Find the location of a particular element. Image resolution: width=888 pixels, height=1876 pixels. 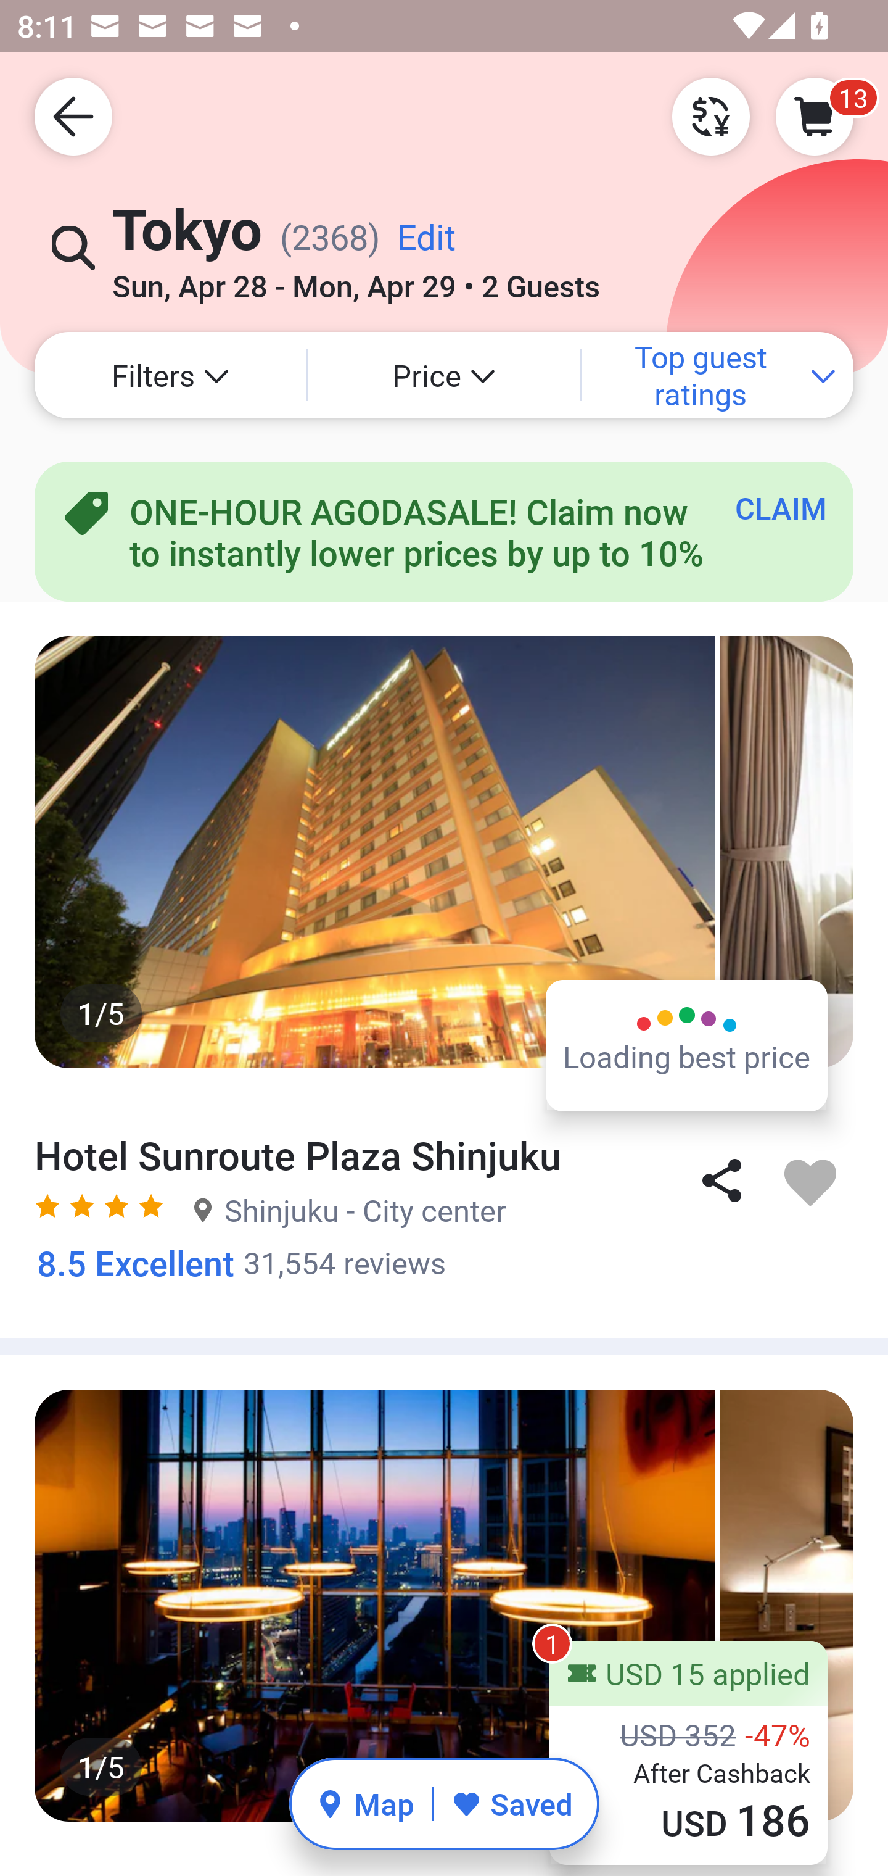

CLAIM is located at coordinates (781, 507).